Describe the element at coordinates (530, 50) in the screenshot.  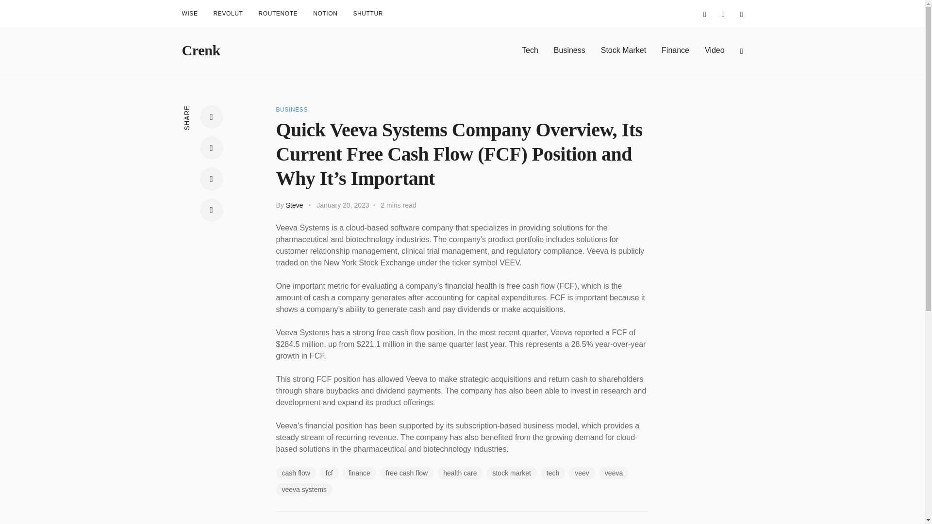
I see `Tech` at that location.